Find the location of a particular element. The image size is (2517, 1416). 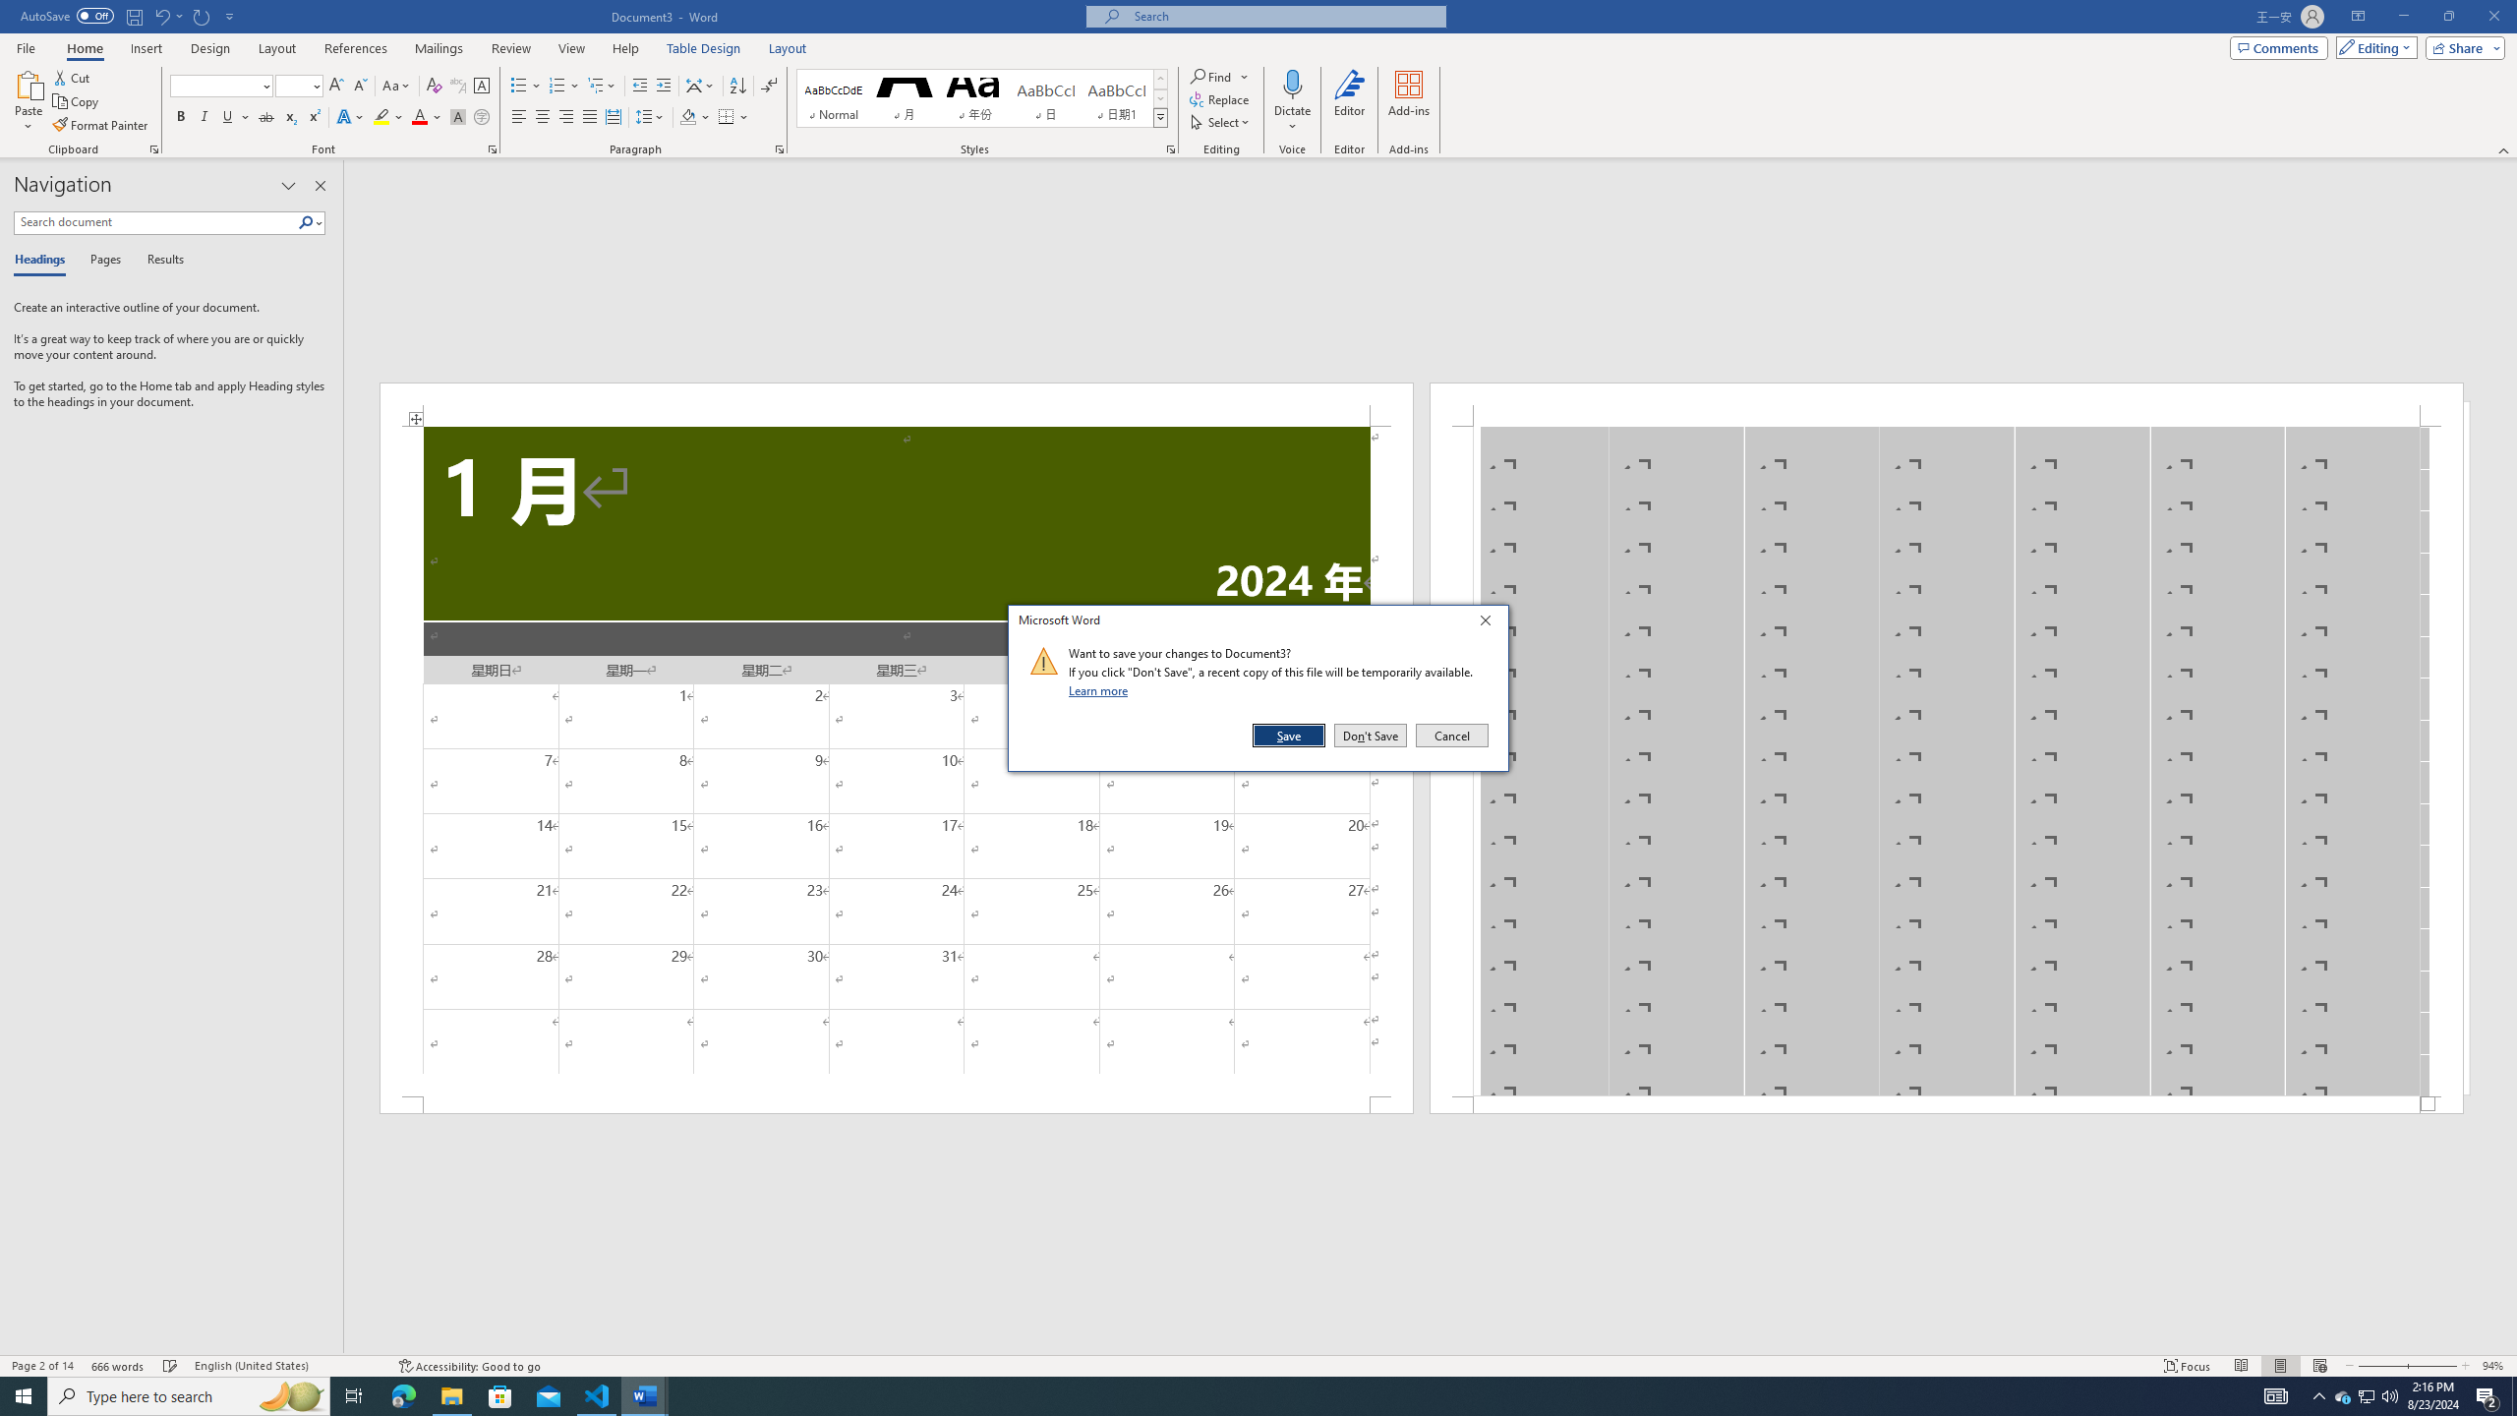

Quick Access Toolbar is located at coordinates (2188, 1366).